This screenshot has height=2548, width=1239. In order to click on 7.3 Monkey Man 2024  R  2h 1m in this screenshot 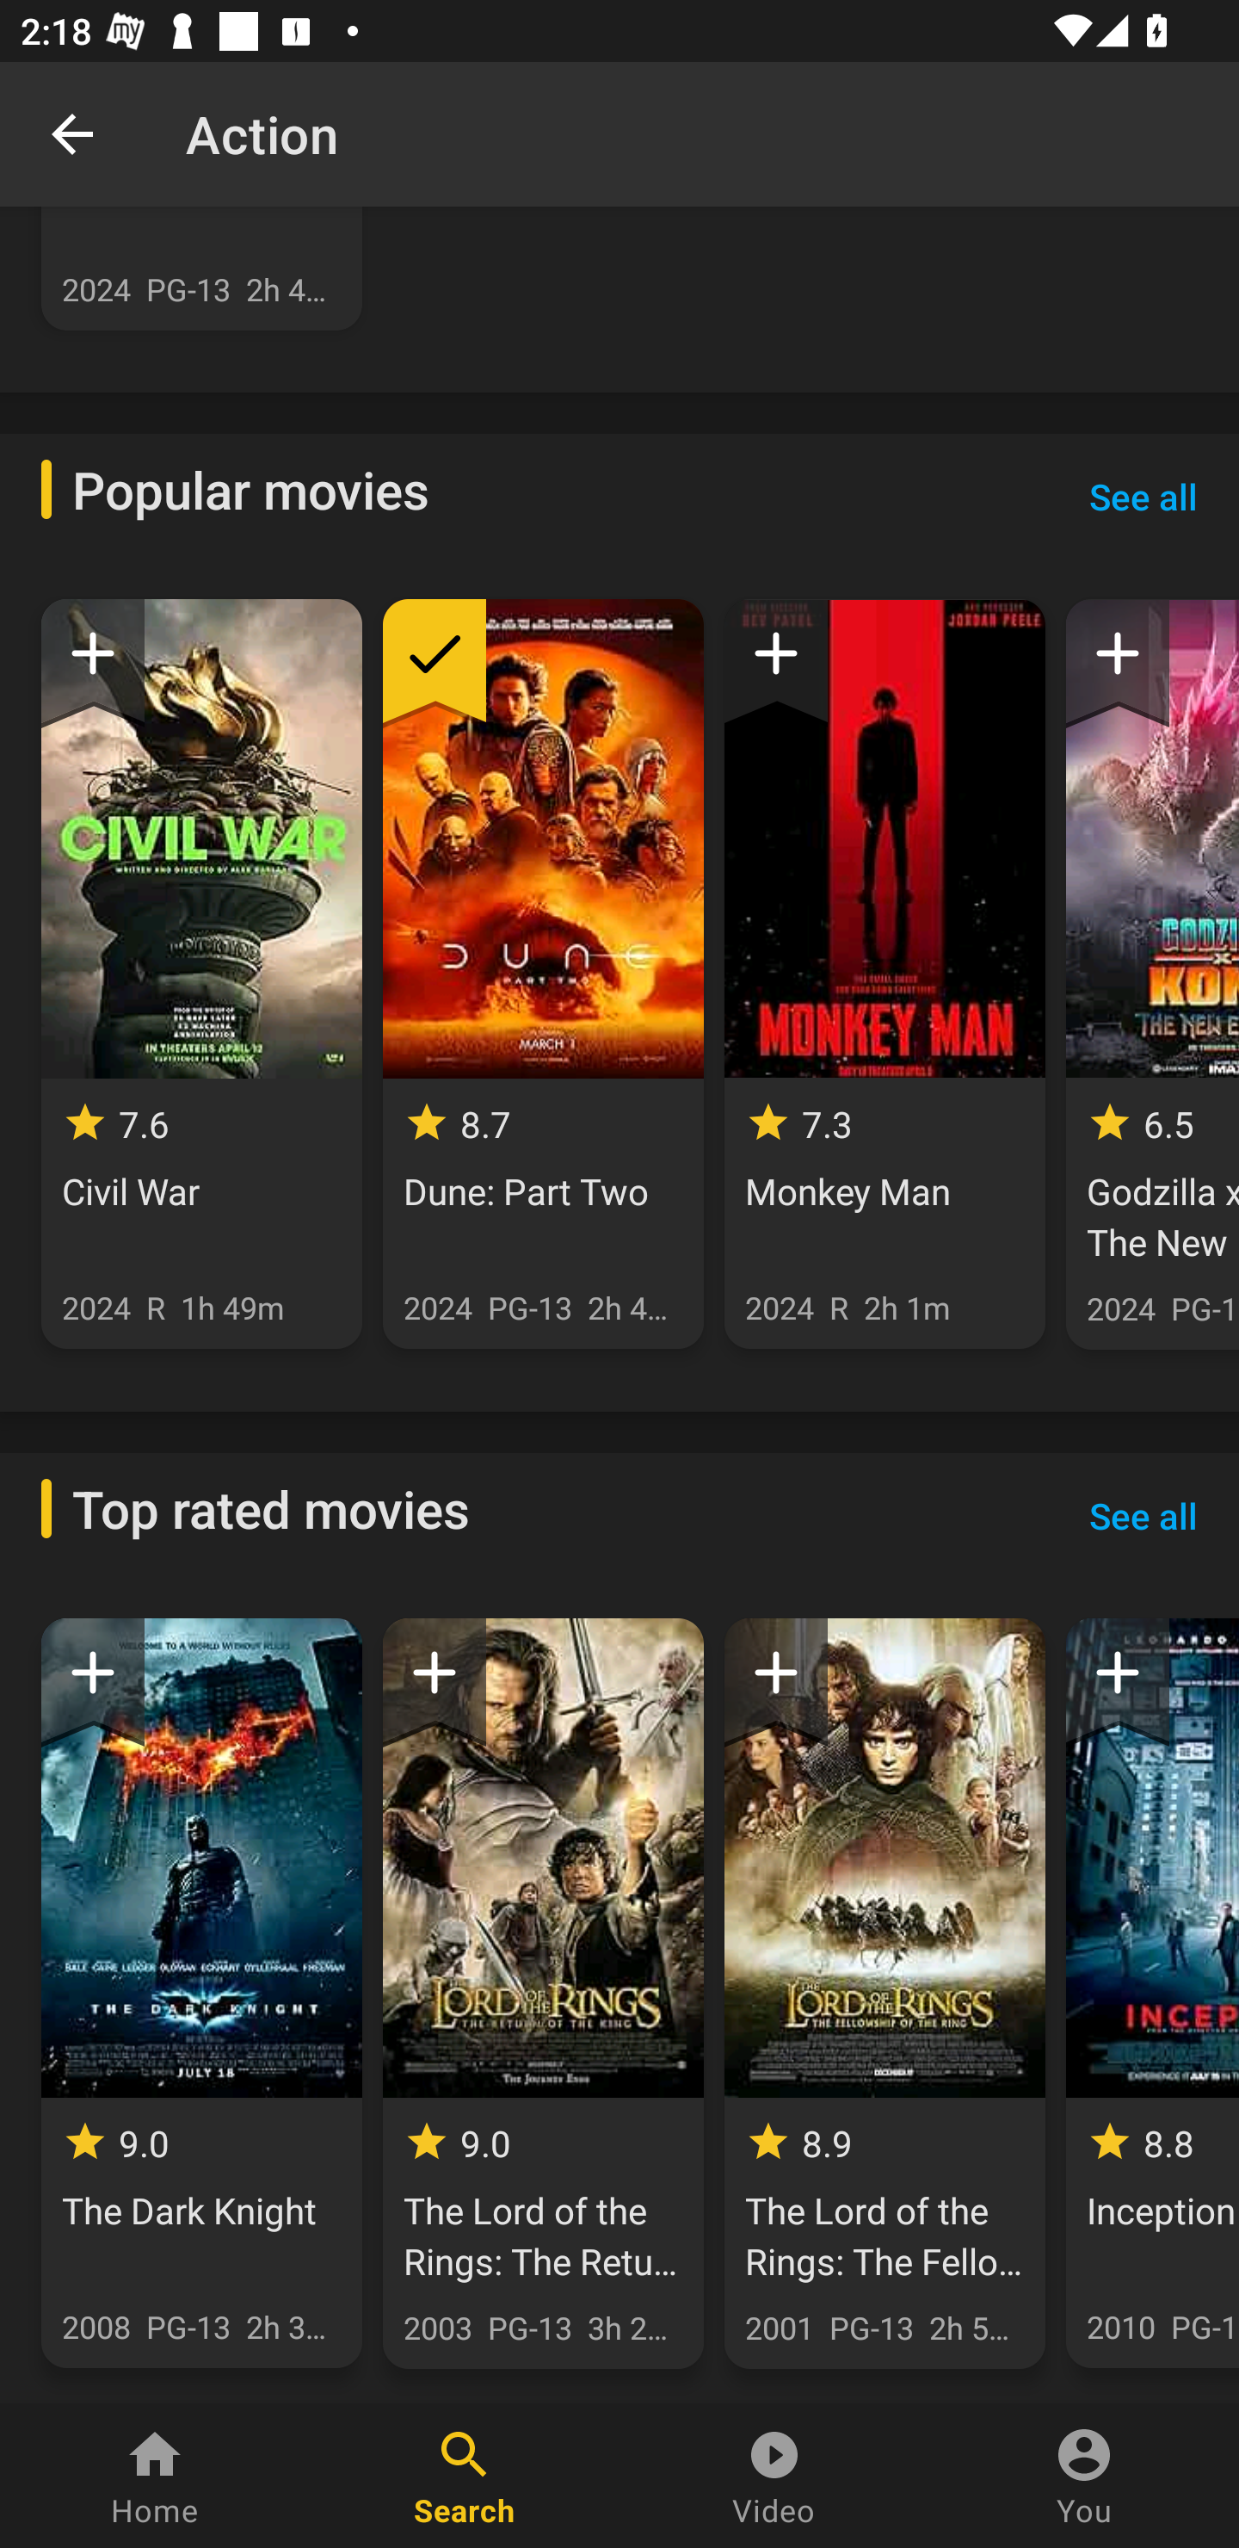, I will do `click(885, 973)`.